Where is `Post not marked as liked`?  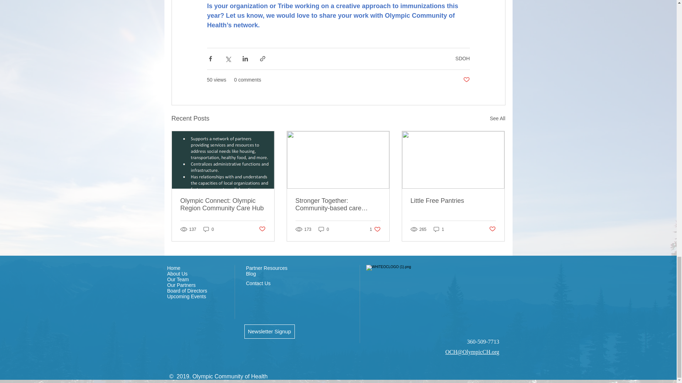 Post not marked as liked is located at coordinates (466, 80).